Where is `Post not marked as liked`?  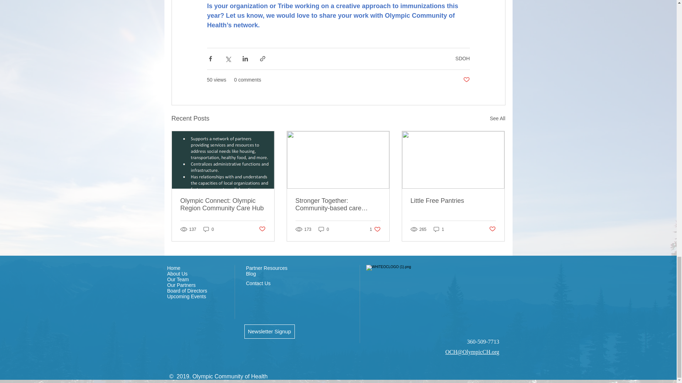 Post not marked as liked is located at coordinates (466, 80).